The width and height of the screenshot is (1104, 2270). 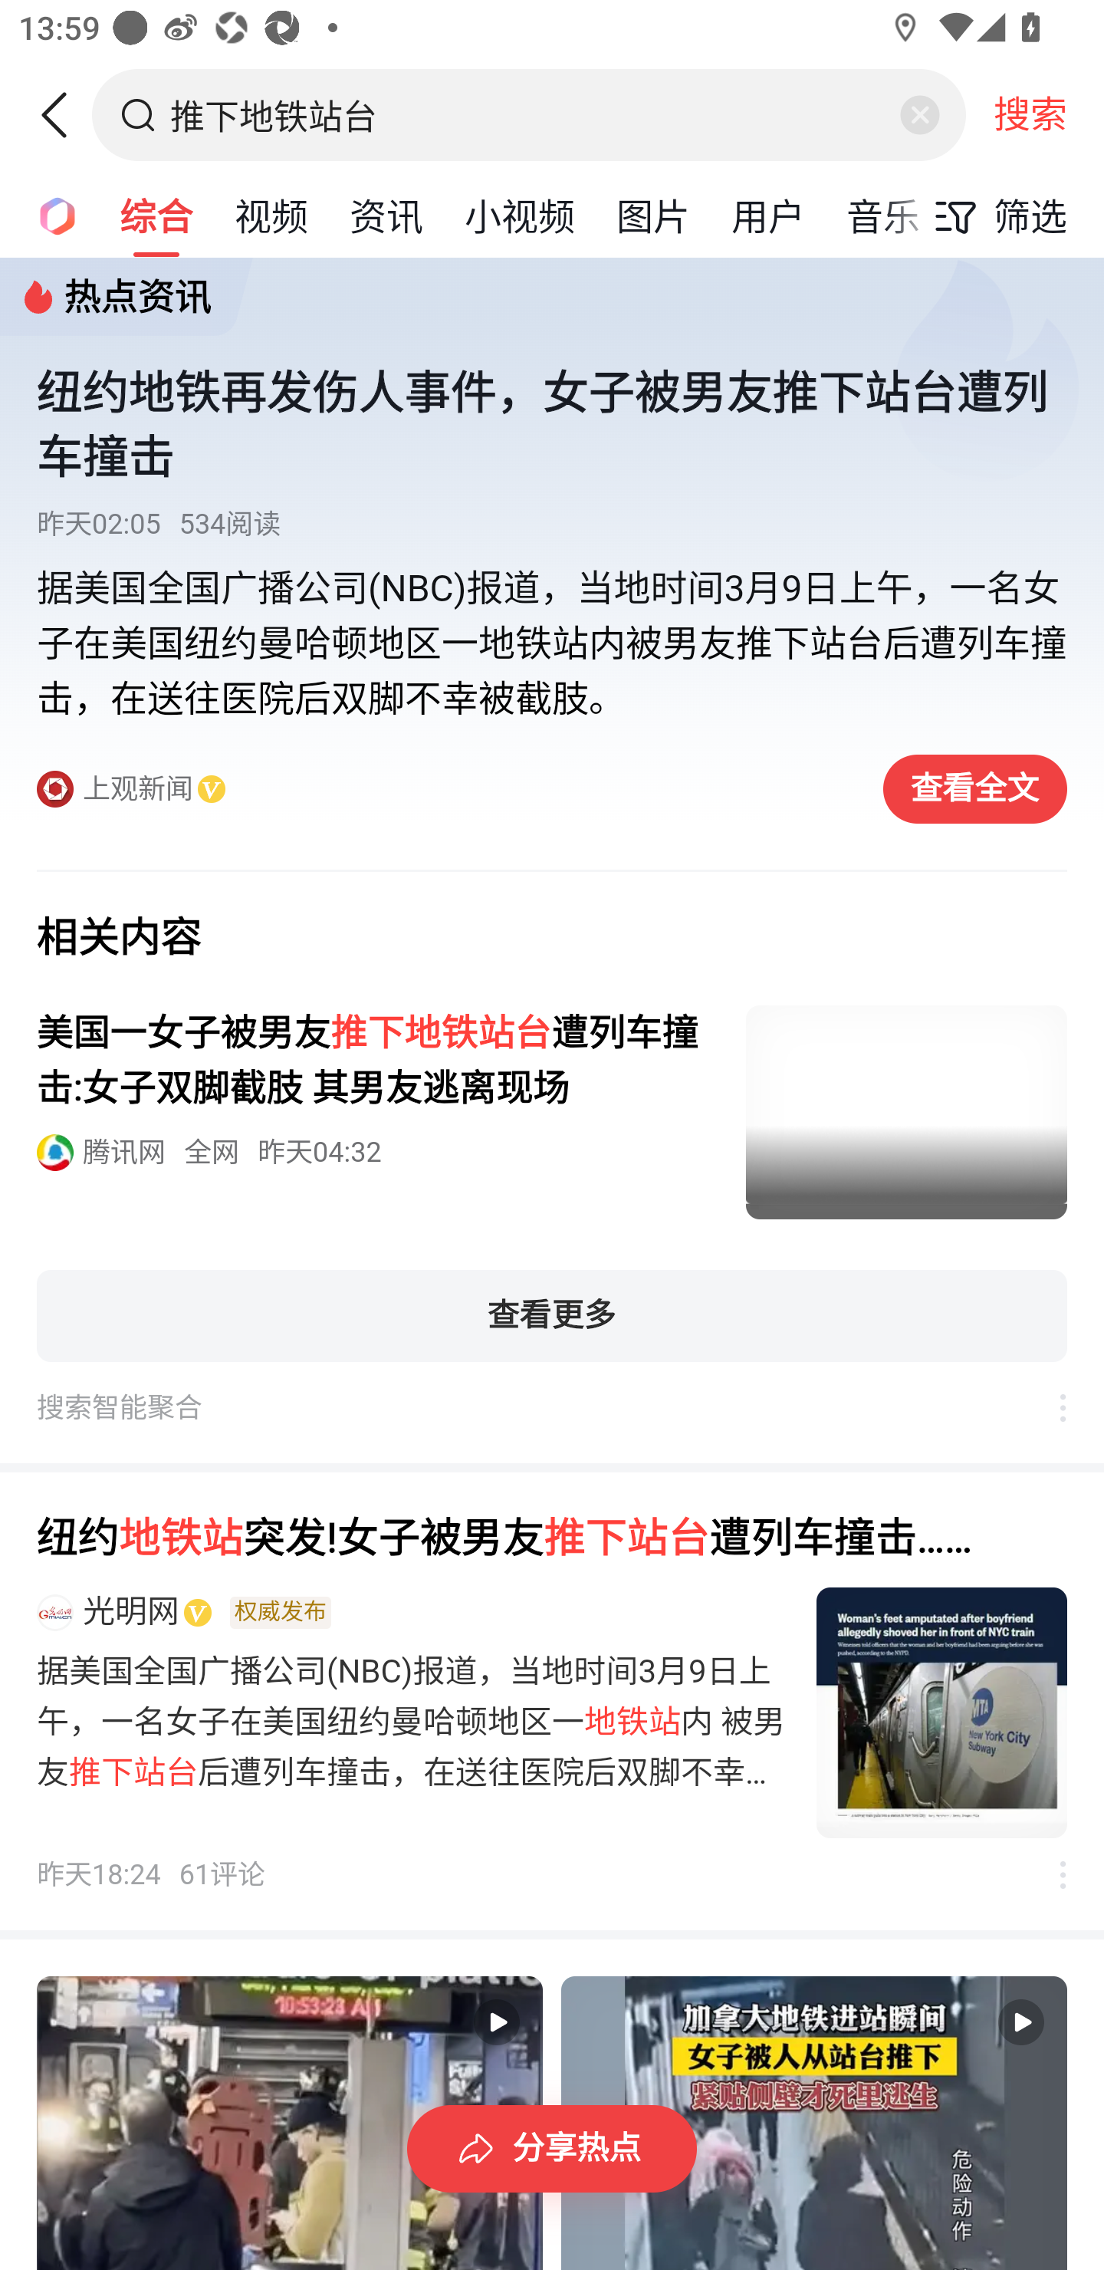 I want to click on 返回, so click(x=64, y=115).